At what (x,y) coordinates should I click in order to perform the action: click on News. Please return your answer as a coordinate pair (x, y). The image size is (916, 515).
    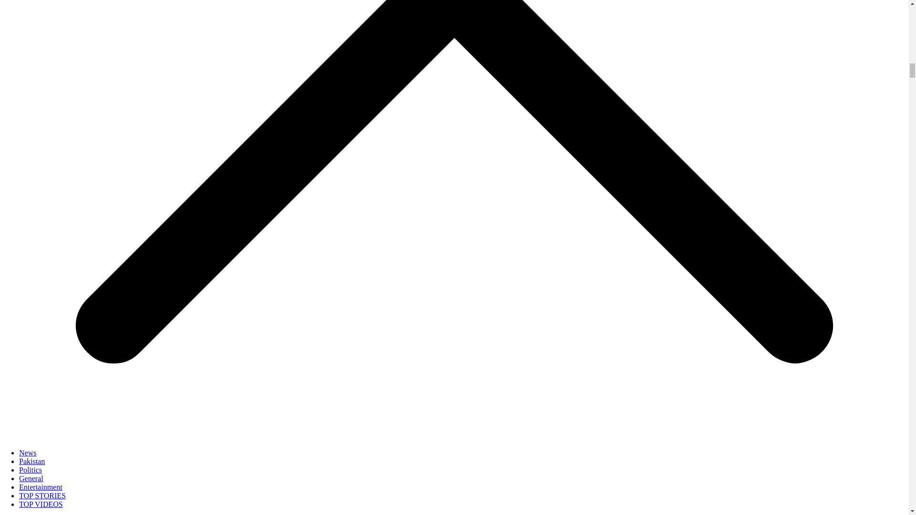
    Looking at the image, I should click on (28, 452).